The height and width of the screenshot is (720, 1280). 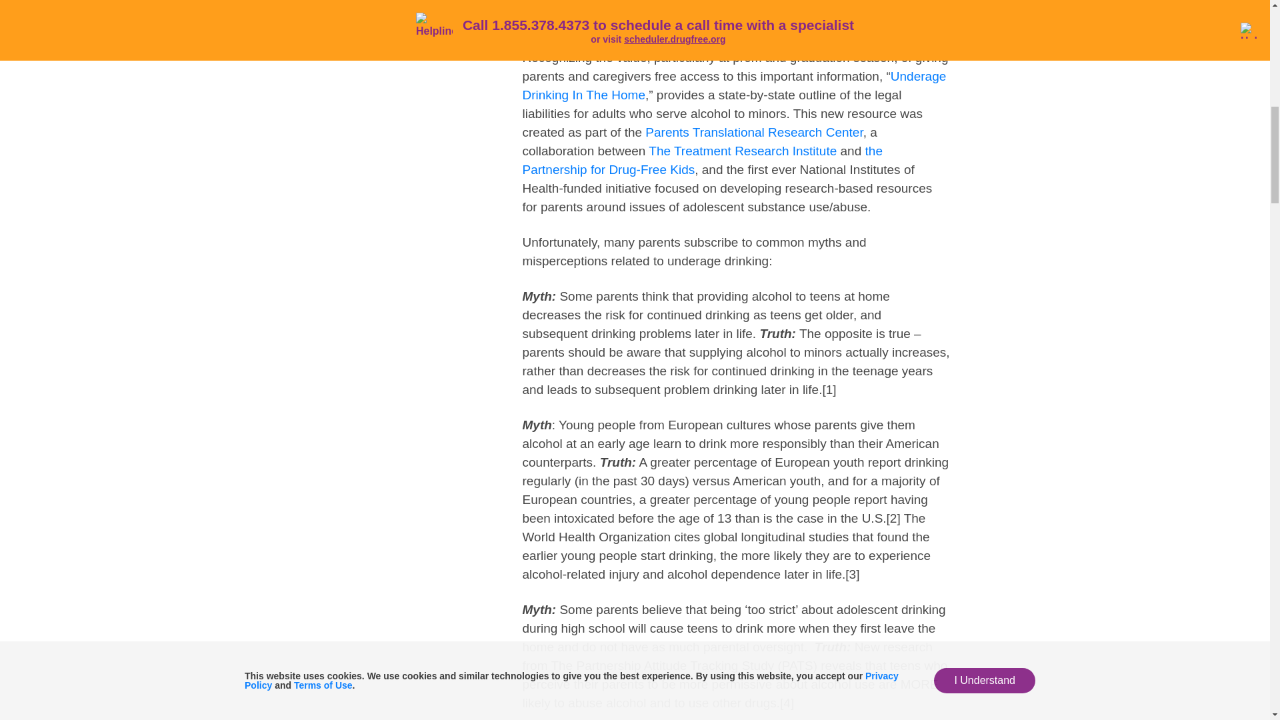 I want to click on The Treatment Research Institute, so click(x=743, y=151).